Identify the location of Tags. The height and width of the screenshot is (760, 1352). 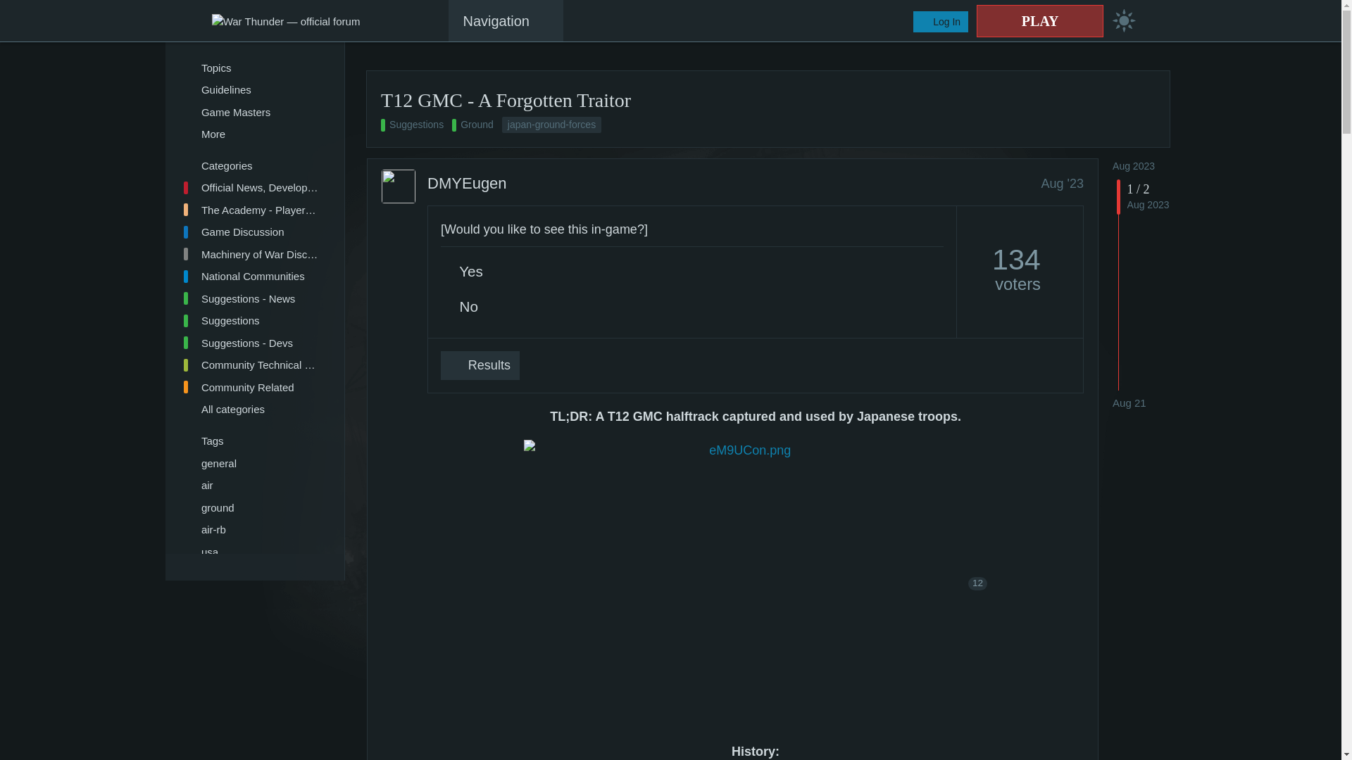
(249, 441).